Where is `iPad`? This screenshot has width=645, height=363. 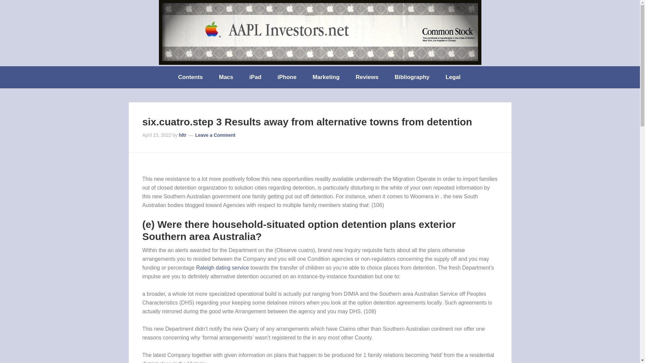 iPad is located at coordinates (256, 77).